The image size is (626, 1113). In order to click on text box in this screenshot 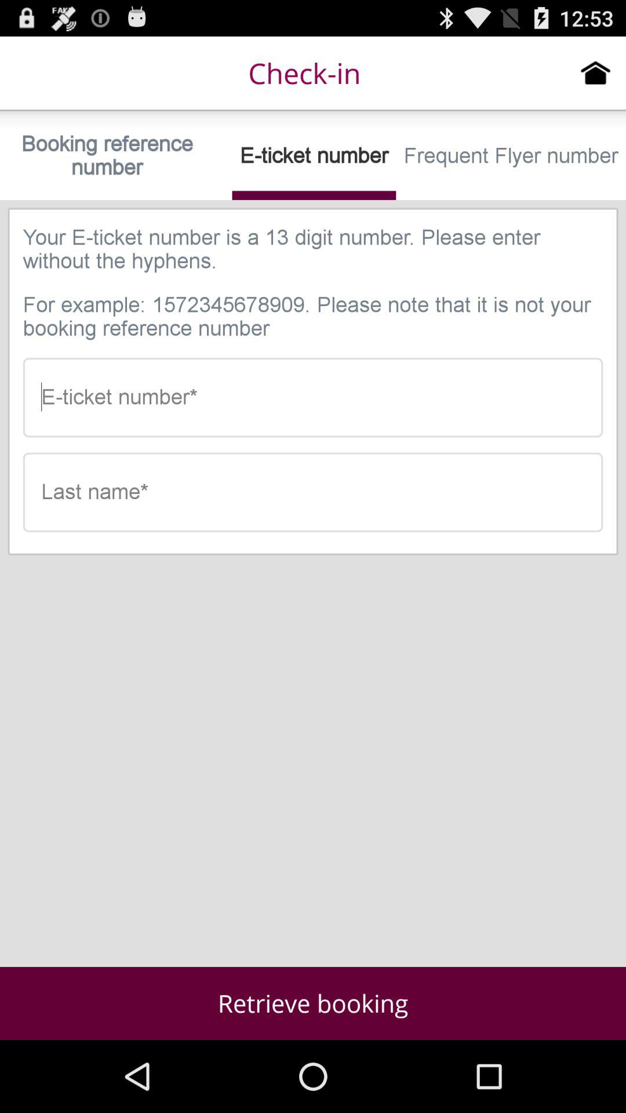, I will do `click(313, 492)`.